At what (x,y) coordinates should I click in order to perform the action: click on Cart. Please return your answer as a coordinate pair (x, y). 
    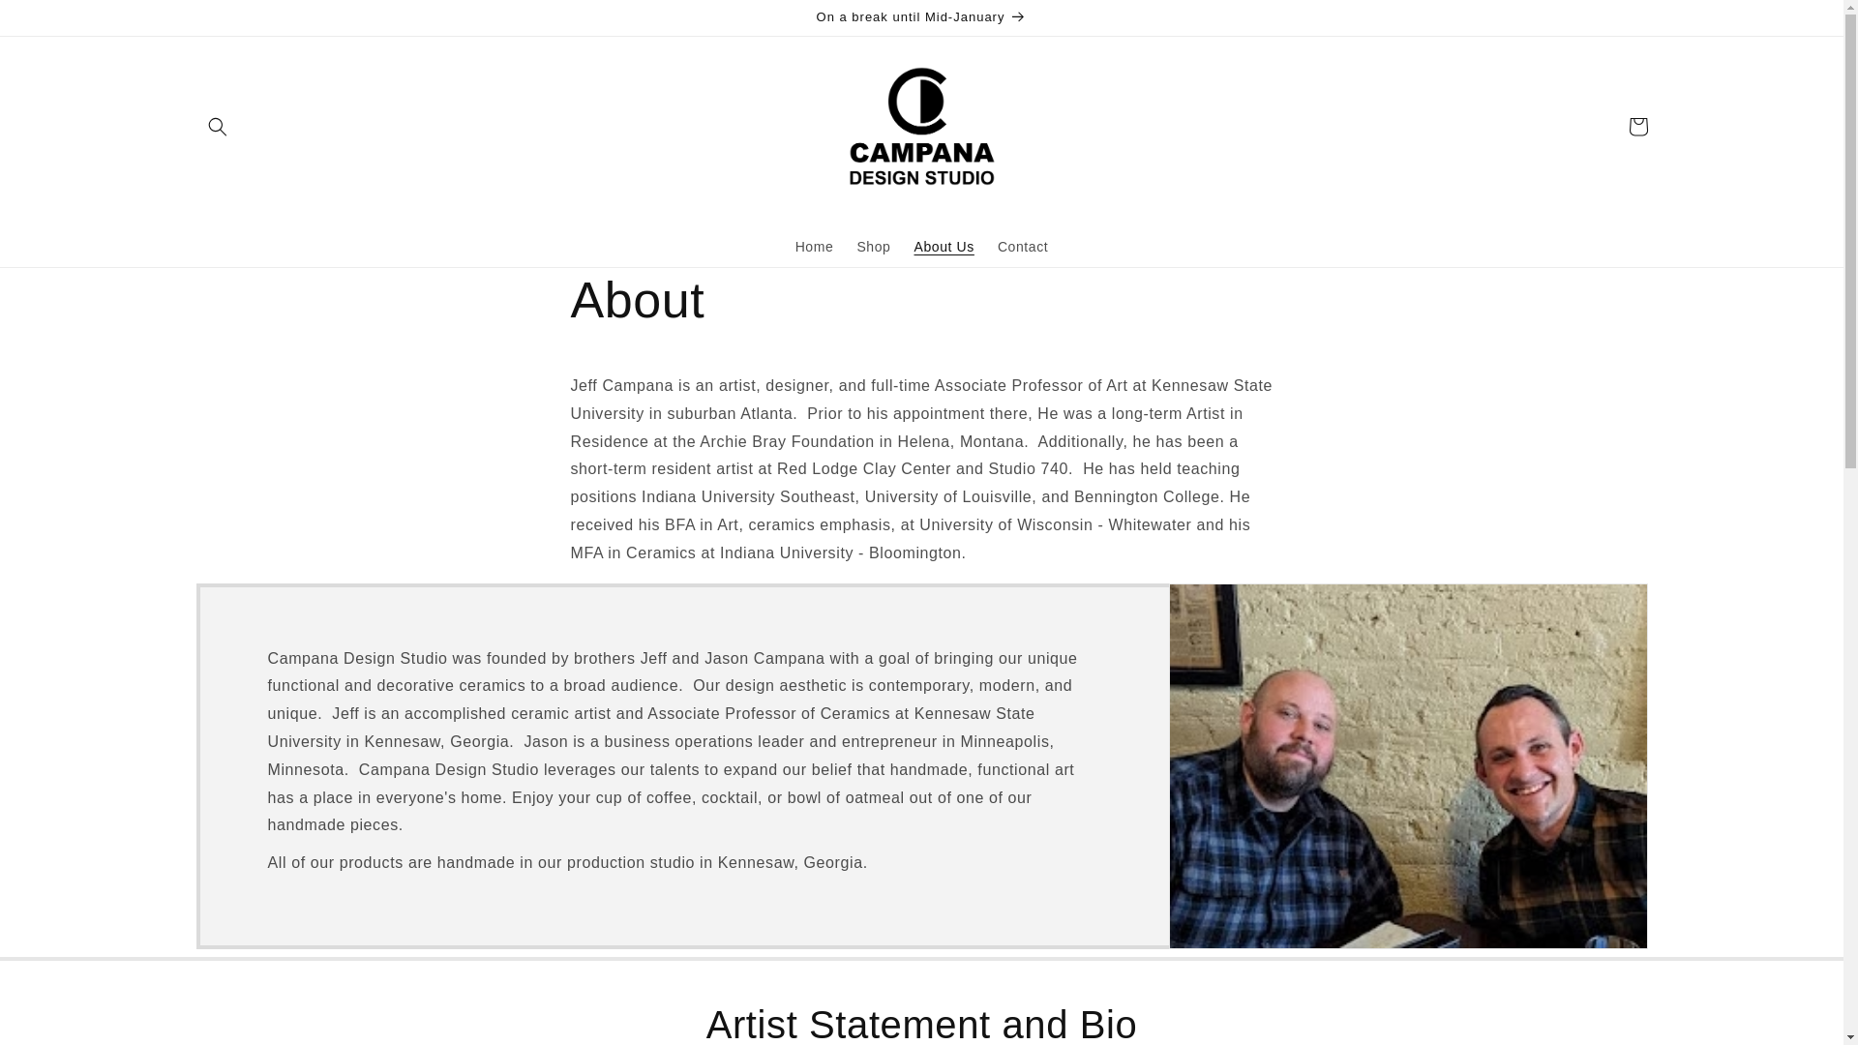
    Looking at the image, I should click on (1637, 127).